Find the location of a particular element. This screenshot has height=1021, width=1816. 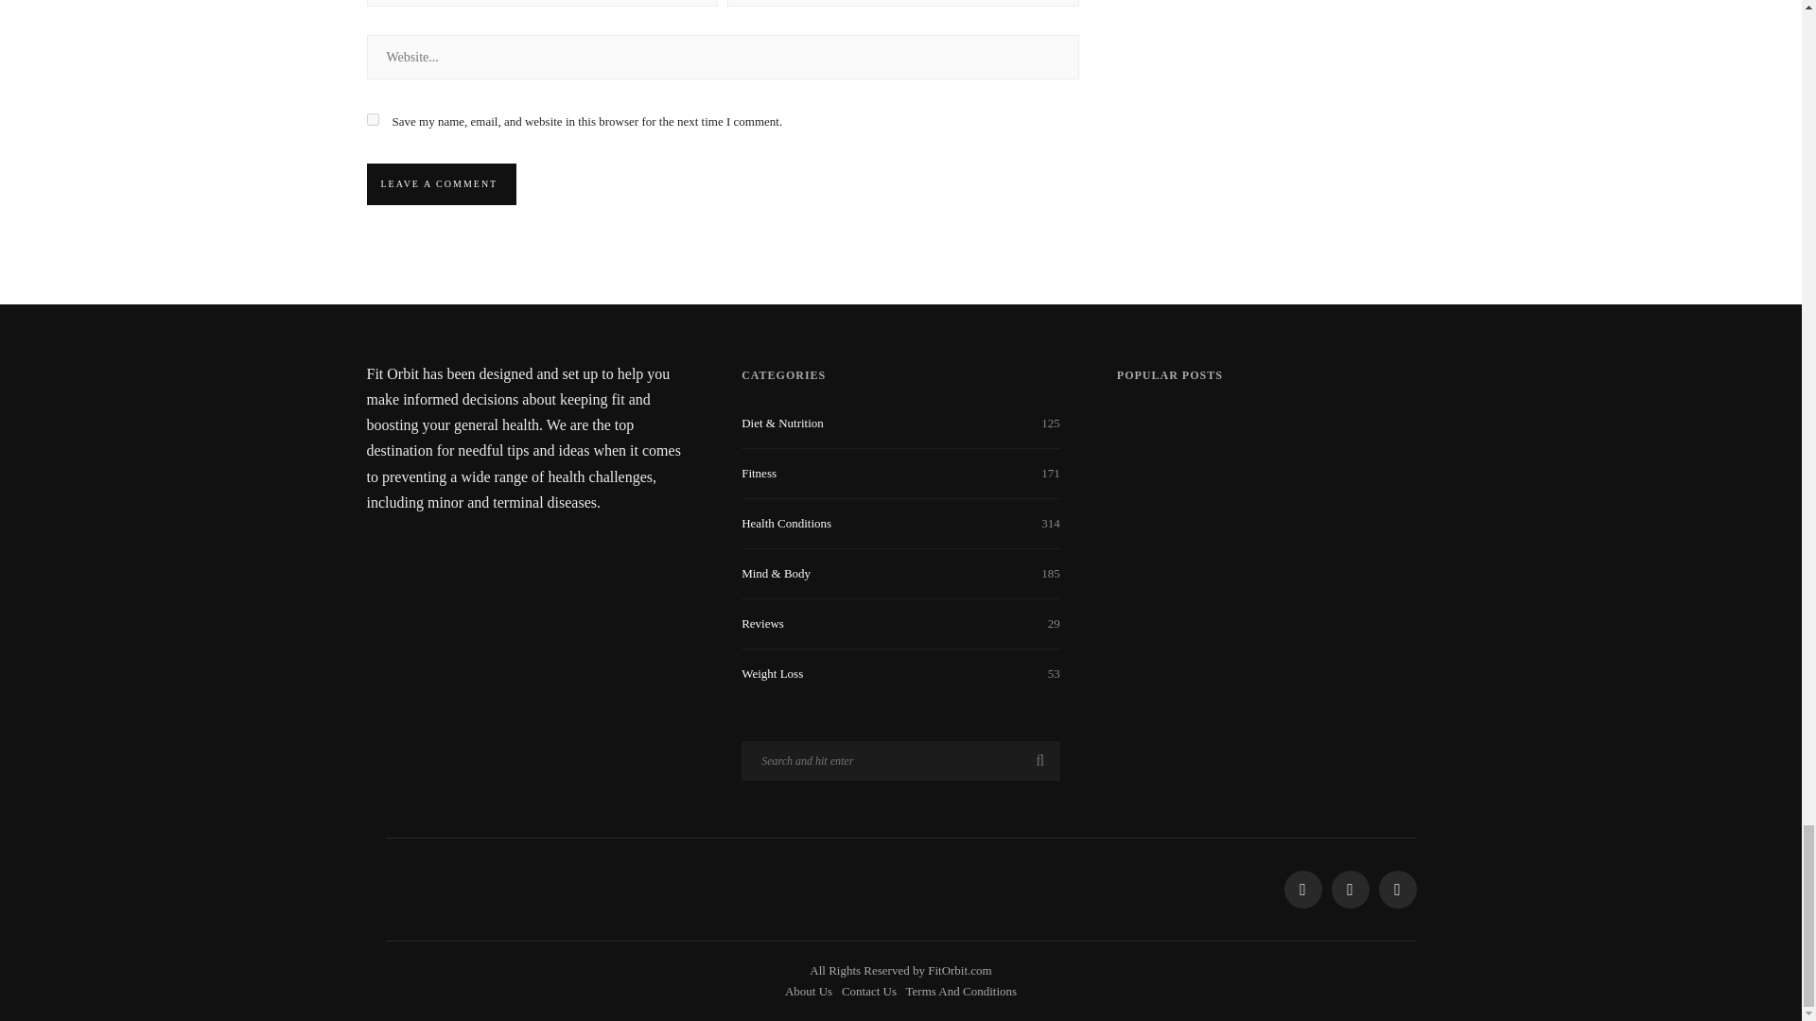

yes is located at coordinates (373, 119).